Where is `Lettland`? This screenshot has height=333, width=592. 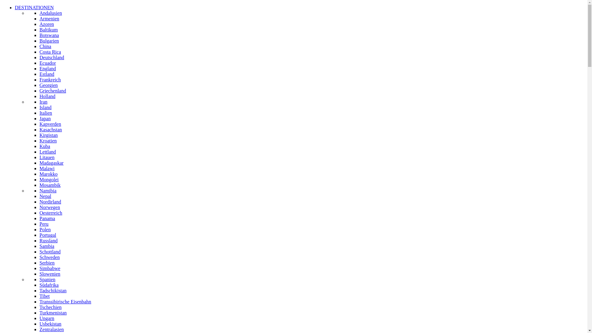 Lettland is located at coordinates (47, 152).